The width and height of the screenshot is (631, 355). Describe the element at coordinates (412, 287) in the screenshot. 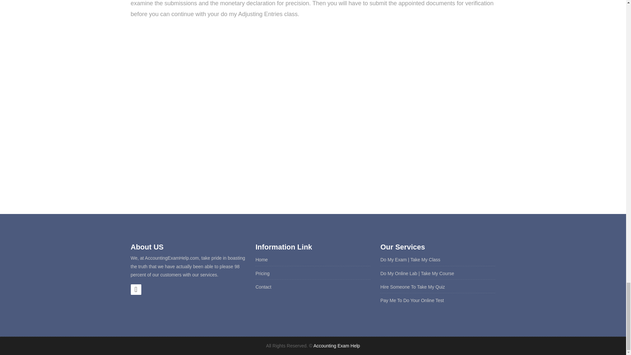

I see `Hire Someone To Take My Quiz` at that location.